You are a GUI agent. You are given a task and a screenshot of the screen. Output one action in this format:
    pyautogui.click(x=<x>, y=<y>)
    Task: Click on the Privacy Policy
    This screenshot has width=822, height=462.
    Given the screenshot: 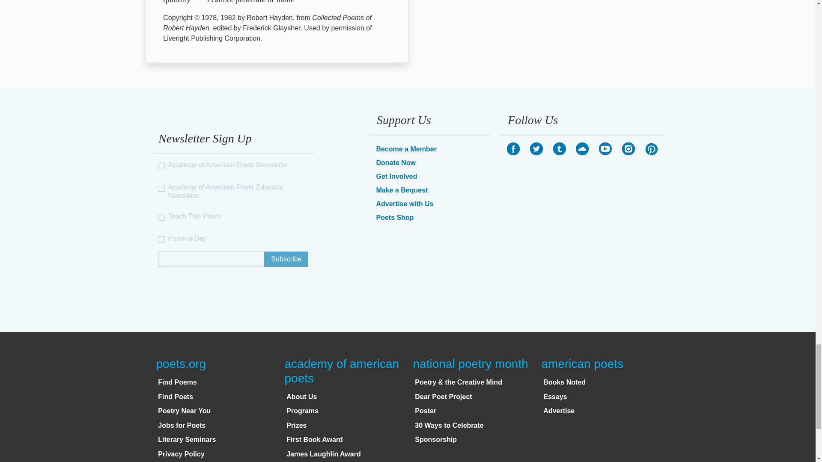 What is the action you would take?
    pyautogui.click(x=181, y=454)
    